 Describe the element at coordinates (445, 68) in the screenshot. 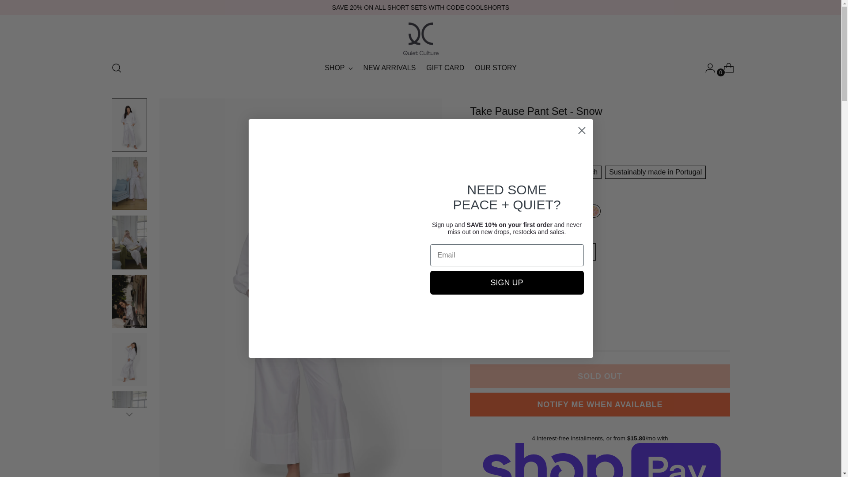

I see `0` at that location.